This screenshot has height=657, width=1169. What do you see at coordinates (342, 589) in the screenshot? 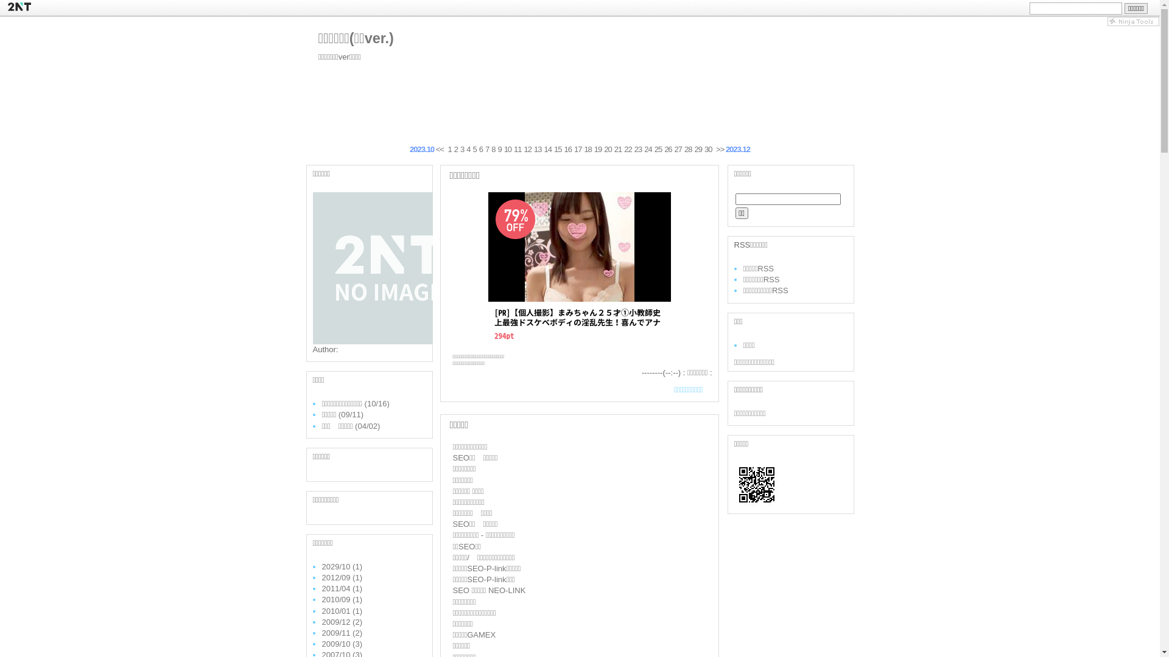
I see `2011/04 (1)` at bounding box center [342, 589].